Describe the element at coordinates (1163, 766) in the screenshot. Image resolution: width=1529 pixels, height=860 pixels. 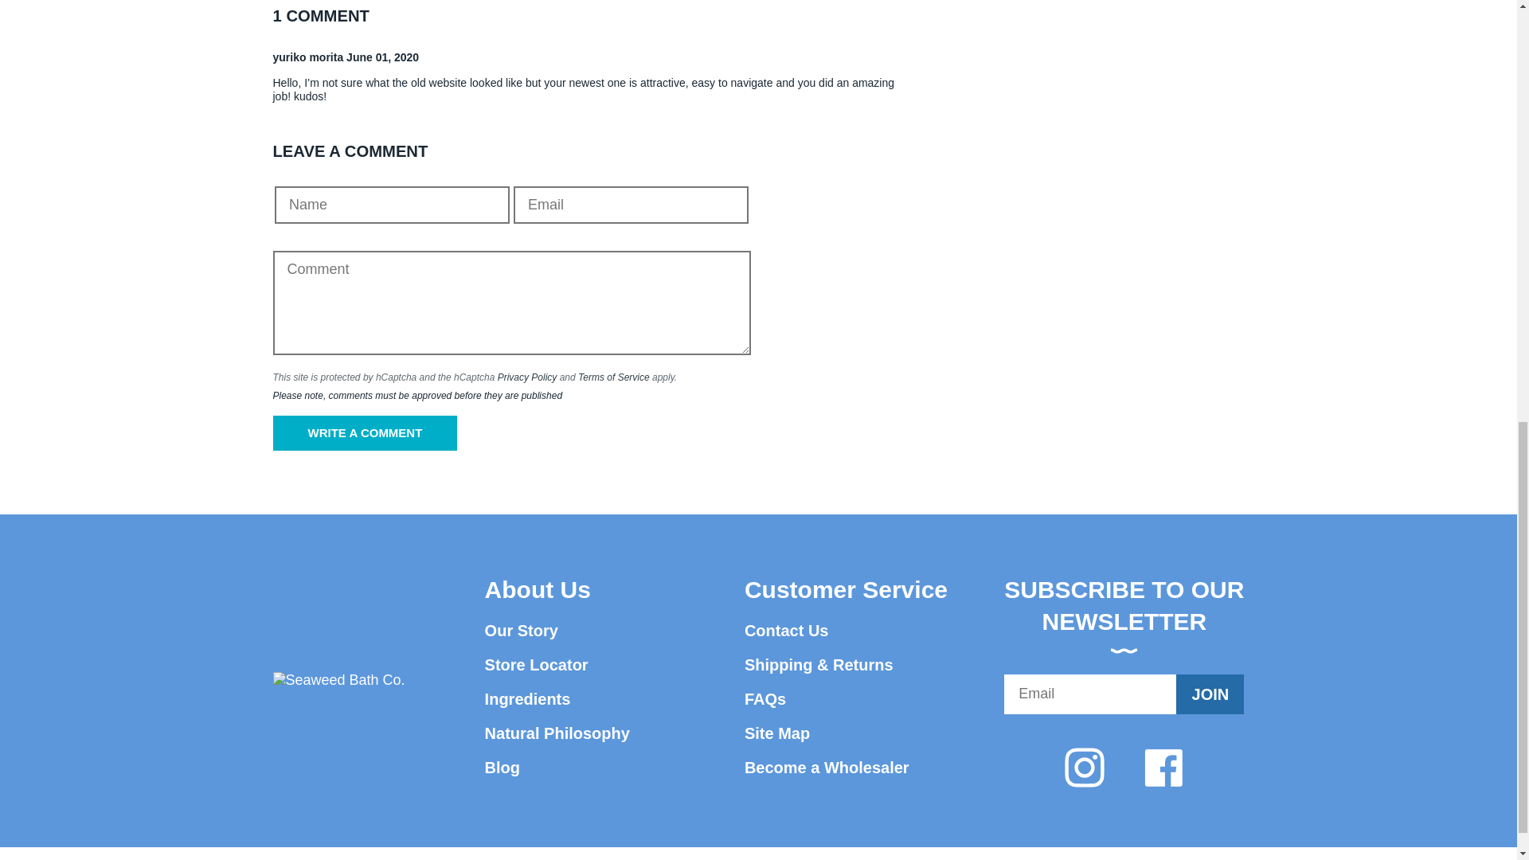
I see `The Seaweed Bath Co. on Facebook` at that location.